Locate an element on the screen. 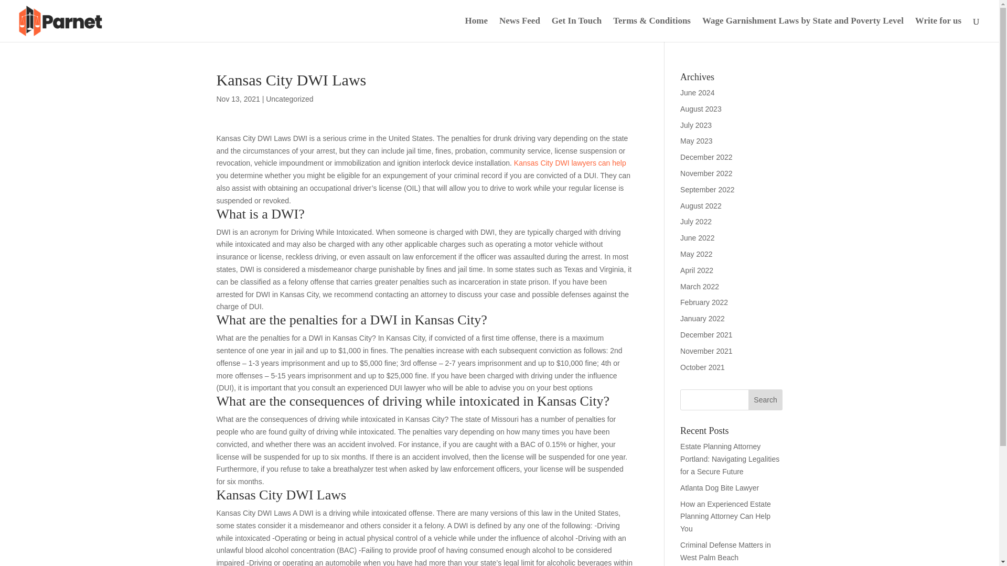  News Feed is located at coordinates (519, 29).